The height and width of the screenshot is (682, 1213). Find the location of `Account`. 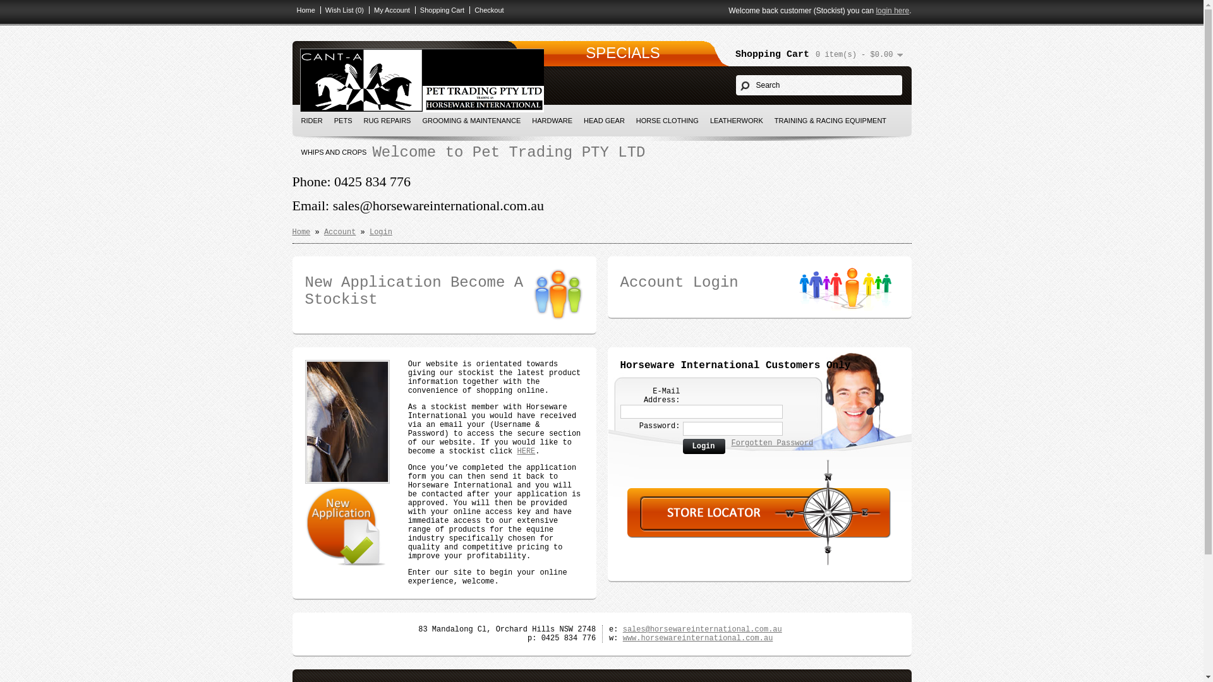

Account is located at coordinates (340, 232).